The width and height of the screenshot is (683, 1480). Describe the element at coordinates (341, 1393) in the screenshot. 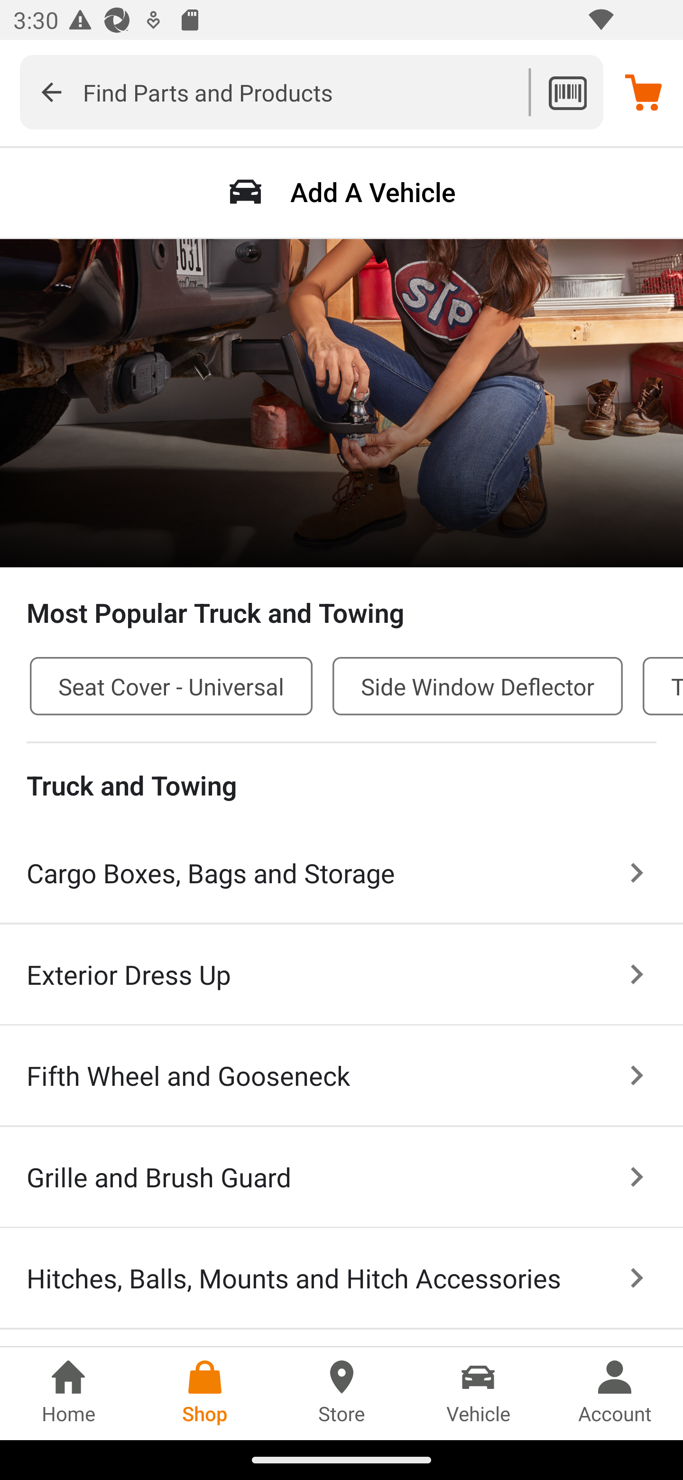

I see `Store` at that location.